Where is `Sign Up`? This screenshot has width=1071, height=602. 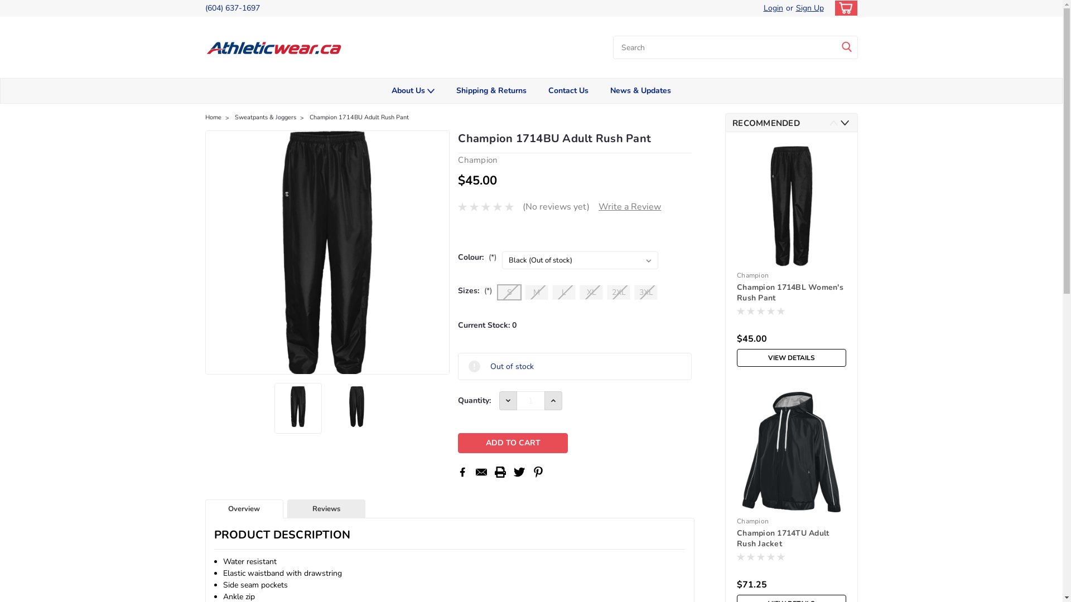 Sign Up is located at coordinates (809, 8).